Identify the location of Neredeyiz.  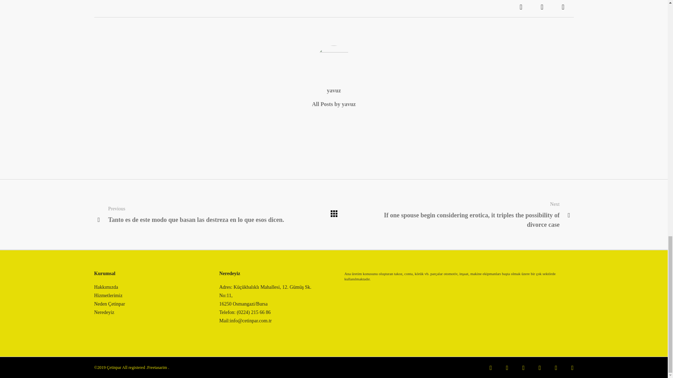
(104, 312).